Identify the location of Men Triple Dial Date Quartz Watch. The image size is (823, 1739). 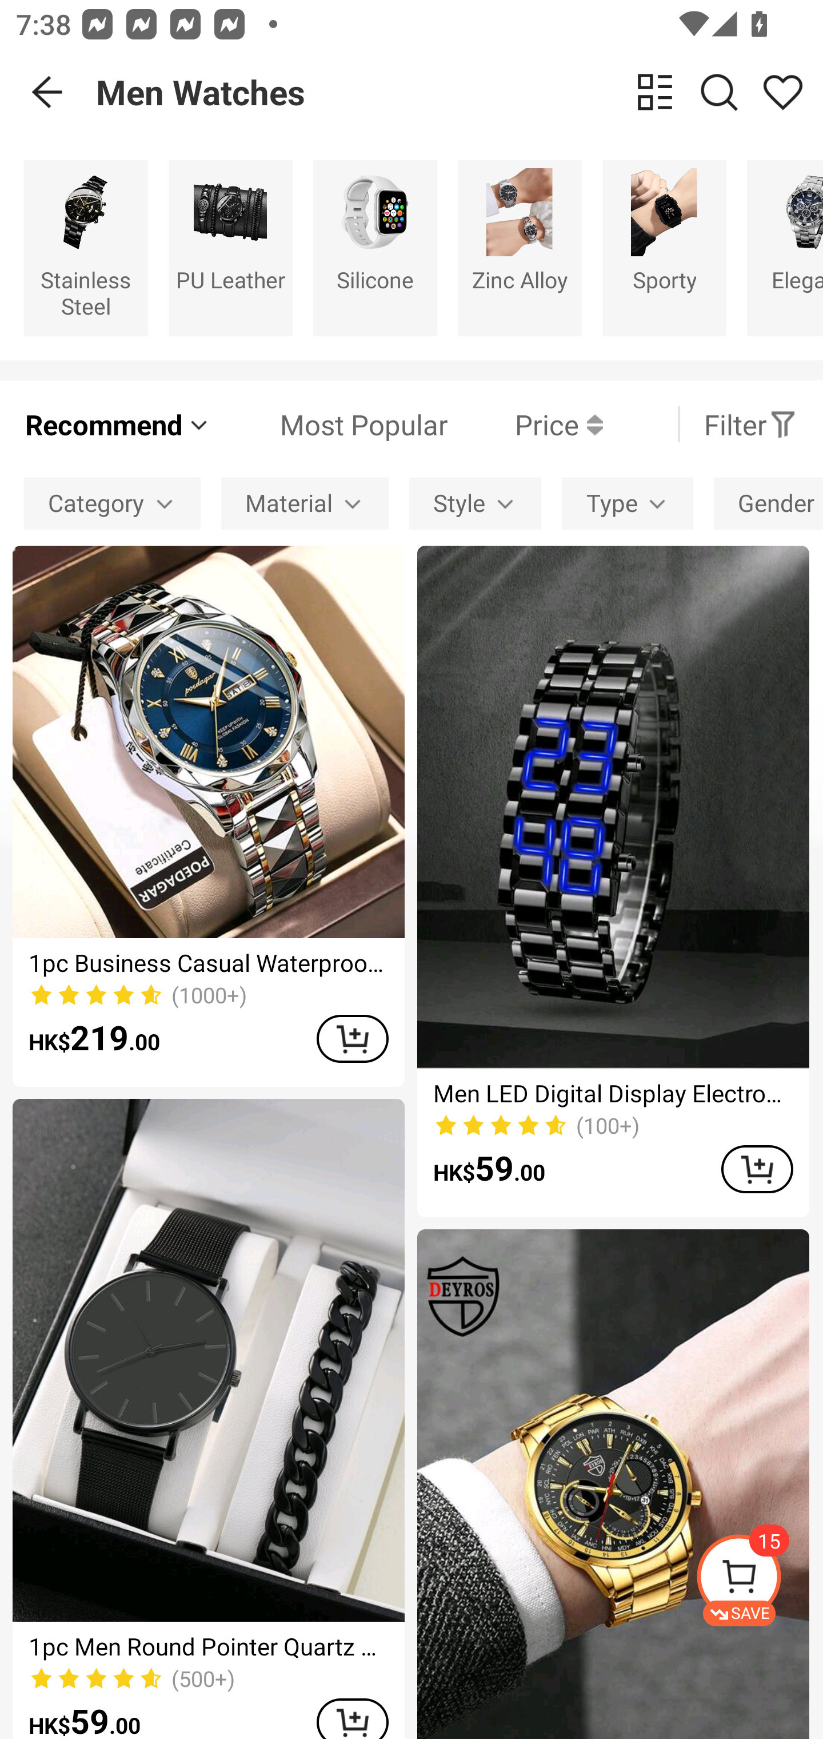
(613, 1484).